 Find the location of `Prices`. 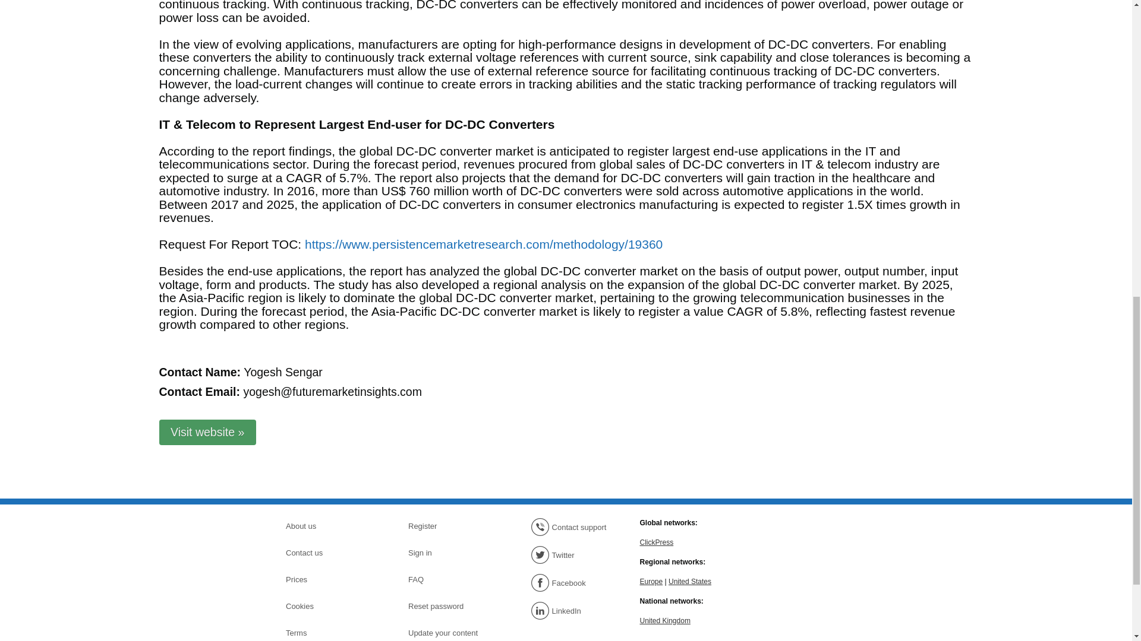

Prices is located at coordinates (327, 580).